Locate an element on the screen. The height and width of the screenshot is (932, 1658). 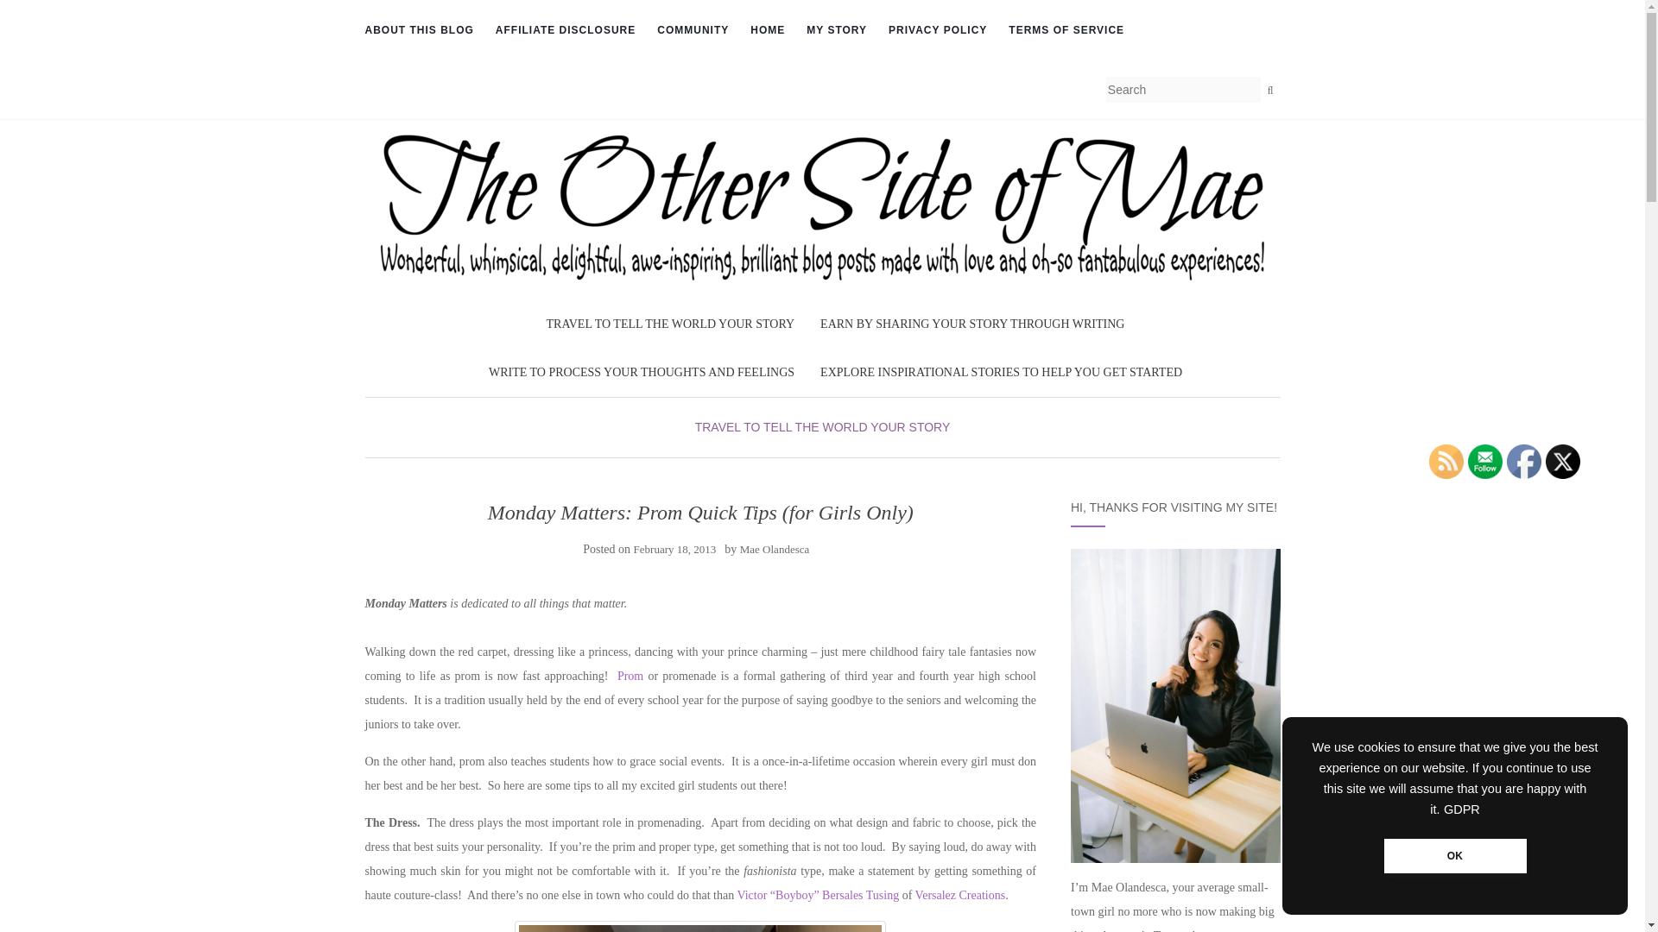
Mae Olandesca is located at coordinates (775, 549).